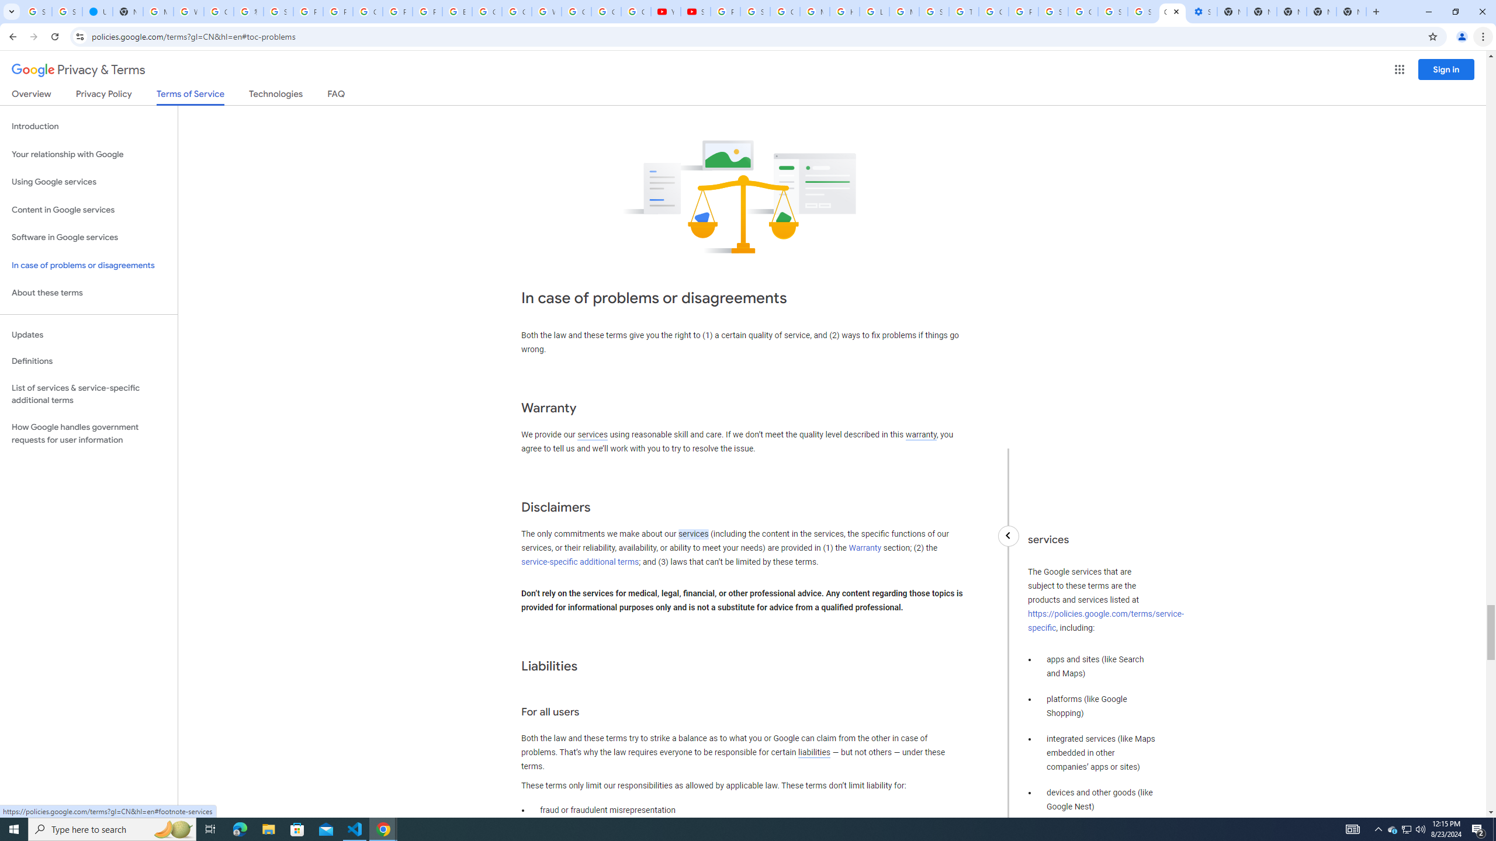  Describe the element at coordinates (89, 394) in the screenshot. I see `List of services & service-specific additional terms` at that location.